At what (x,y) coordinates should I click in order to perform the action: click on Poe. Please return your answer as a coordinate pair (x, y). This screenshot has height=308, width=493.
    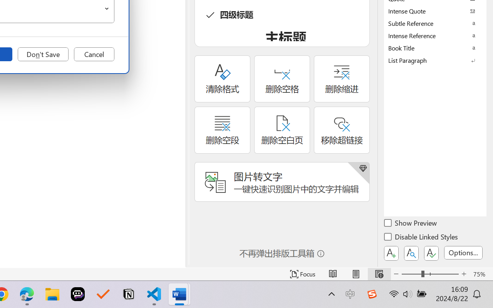
    Looking at the image, I should click on (78, 294).